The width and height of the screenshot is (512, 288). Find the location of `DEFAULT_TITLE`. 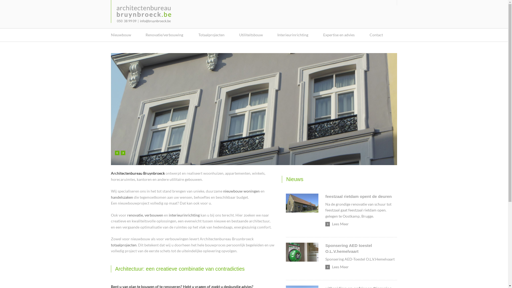

DEFAULT_TITLE is located at coordinates (144, 14).